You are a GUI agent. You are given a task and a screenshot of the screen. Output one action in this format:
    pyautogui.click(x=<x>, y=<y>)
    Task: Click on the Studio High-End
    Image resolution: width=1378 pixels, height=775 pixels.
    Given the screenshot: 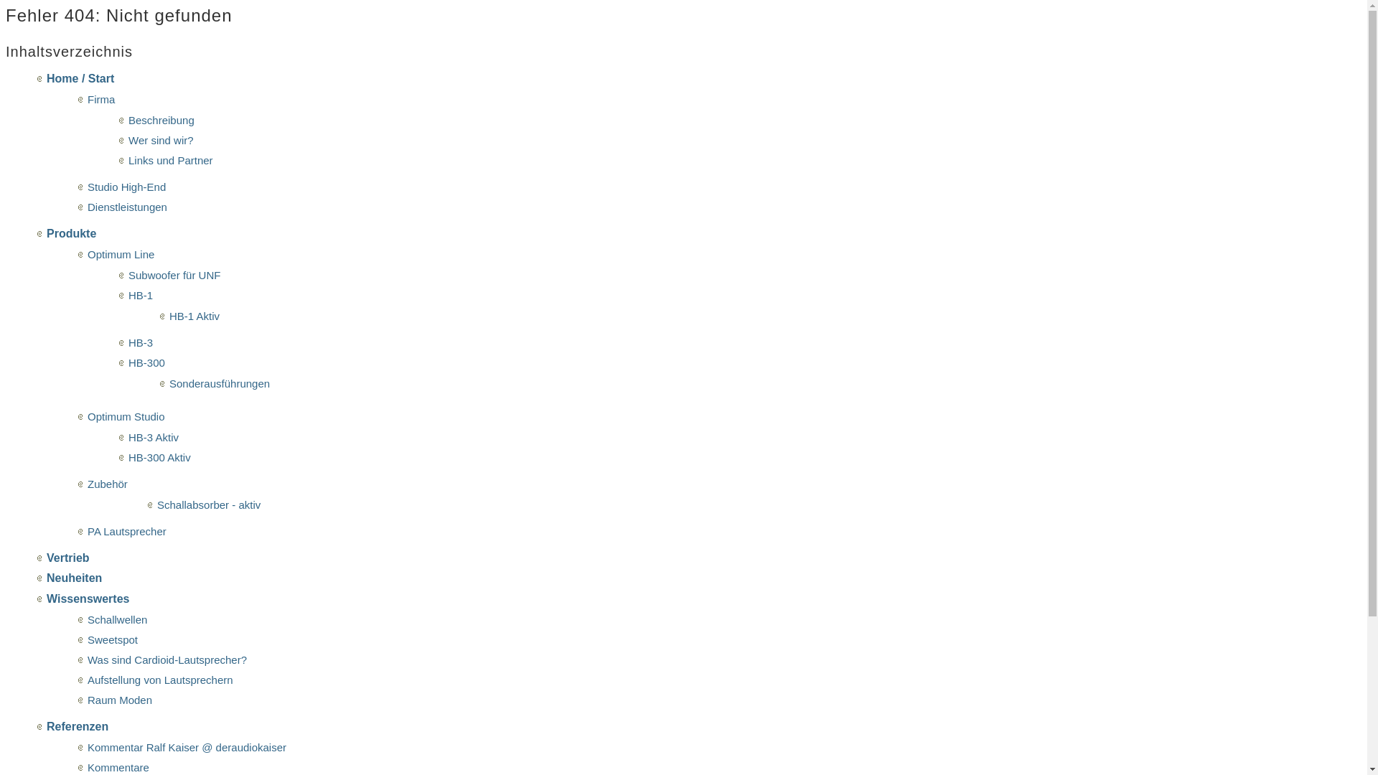 What is the action you would take?
    pyautogui.click(x=126, y=187)
    